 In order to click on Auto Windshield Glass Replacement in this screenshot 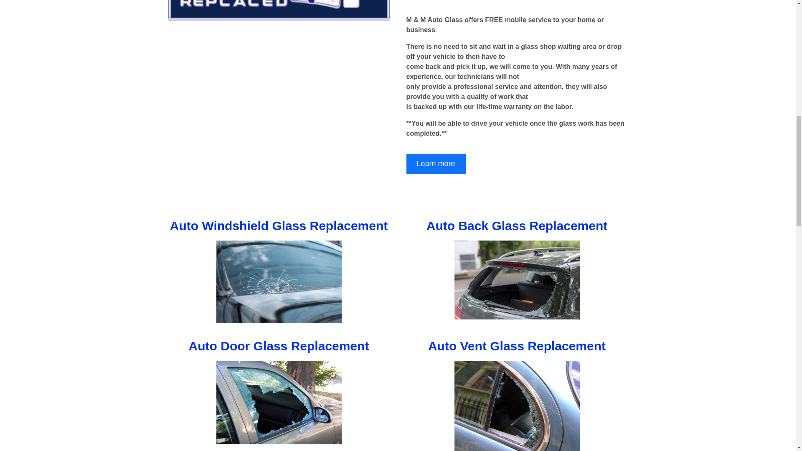, I will do `click(279, 225)`.